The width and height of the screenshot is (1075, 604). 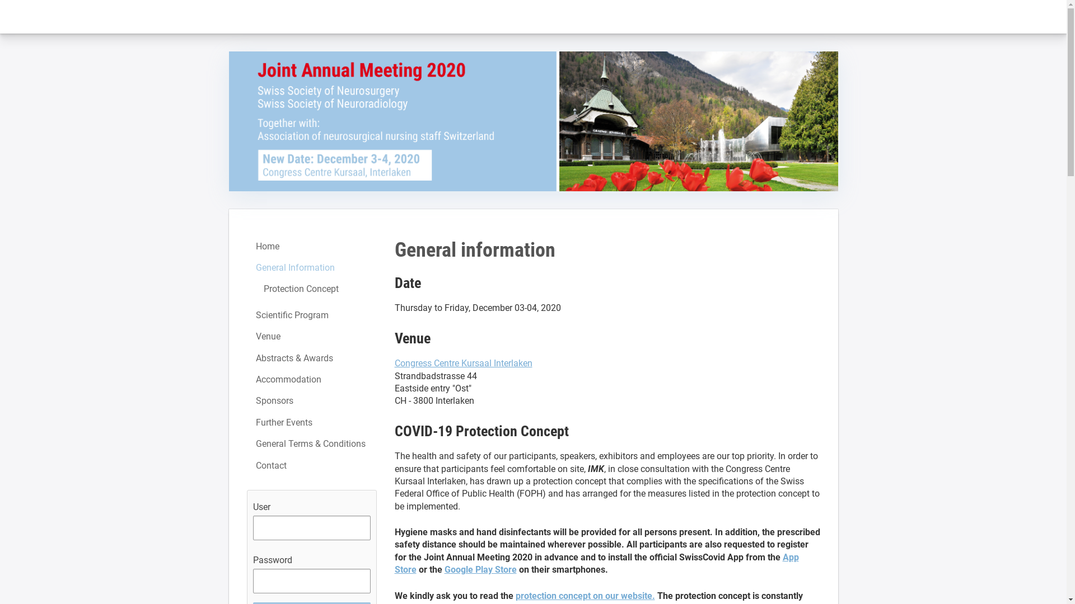 I want to click on App Store, so click(x=596, y=564).